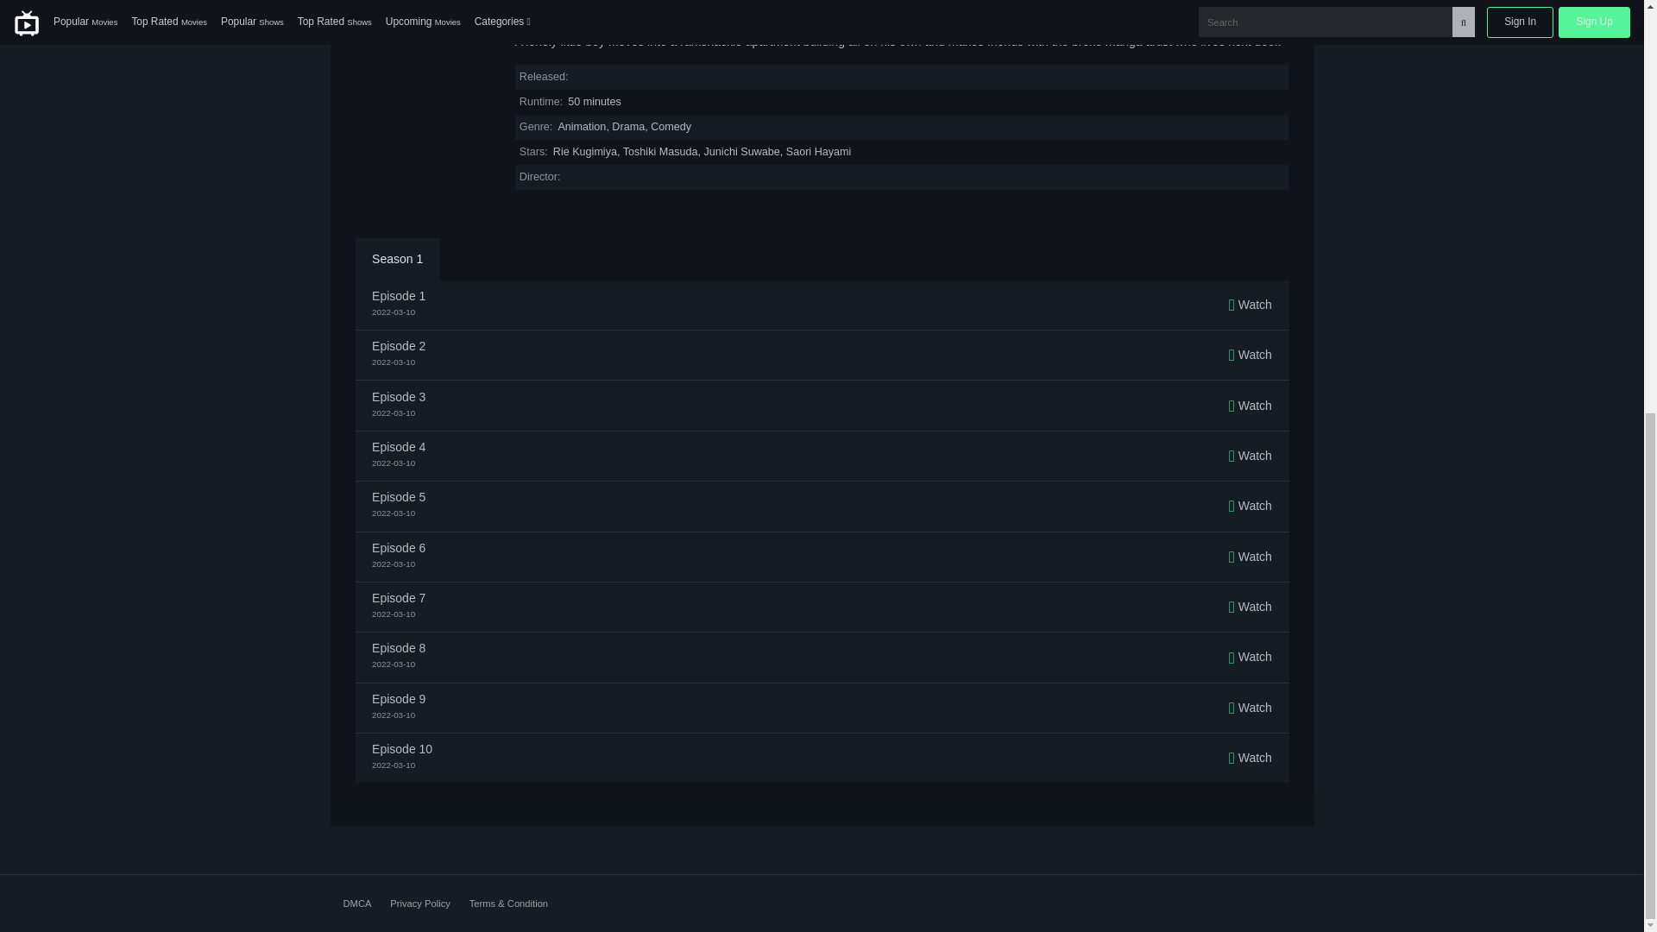 This screenshot has height=932, width=1657. I want to click on Episode 6, so click(399, 547).